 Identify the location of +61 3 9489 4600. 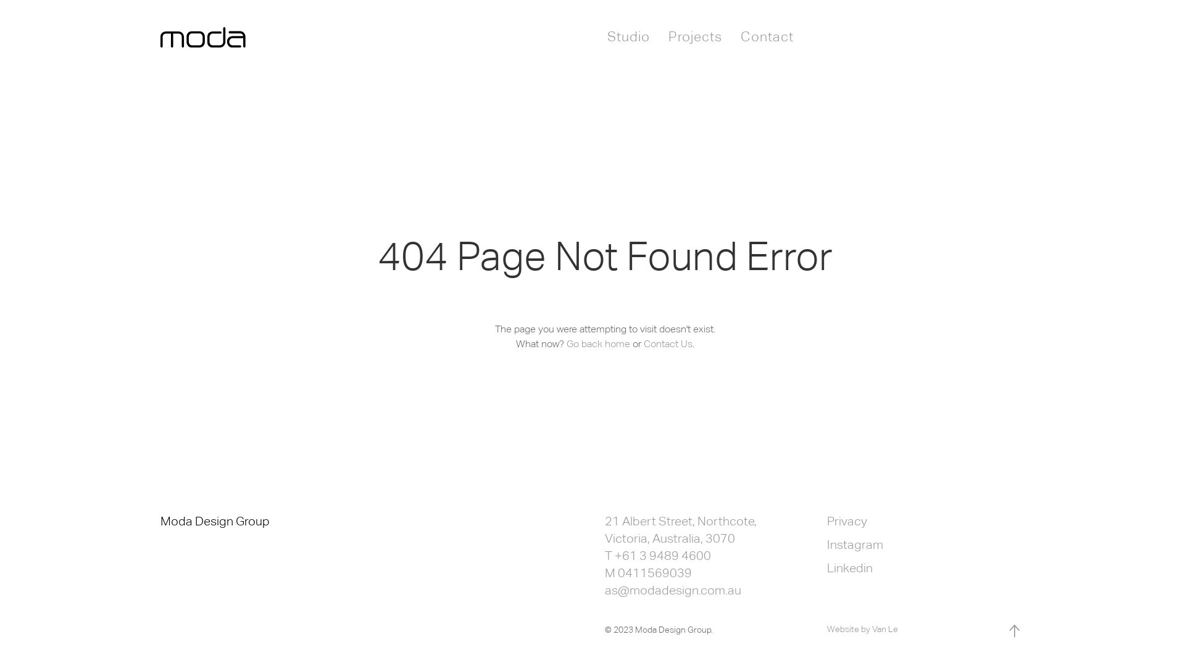
(663, 556).